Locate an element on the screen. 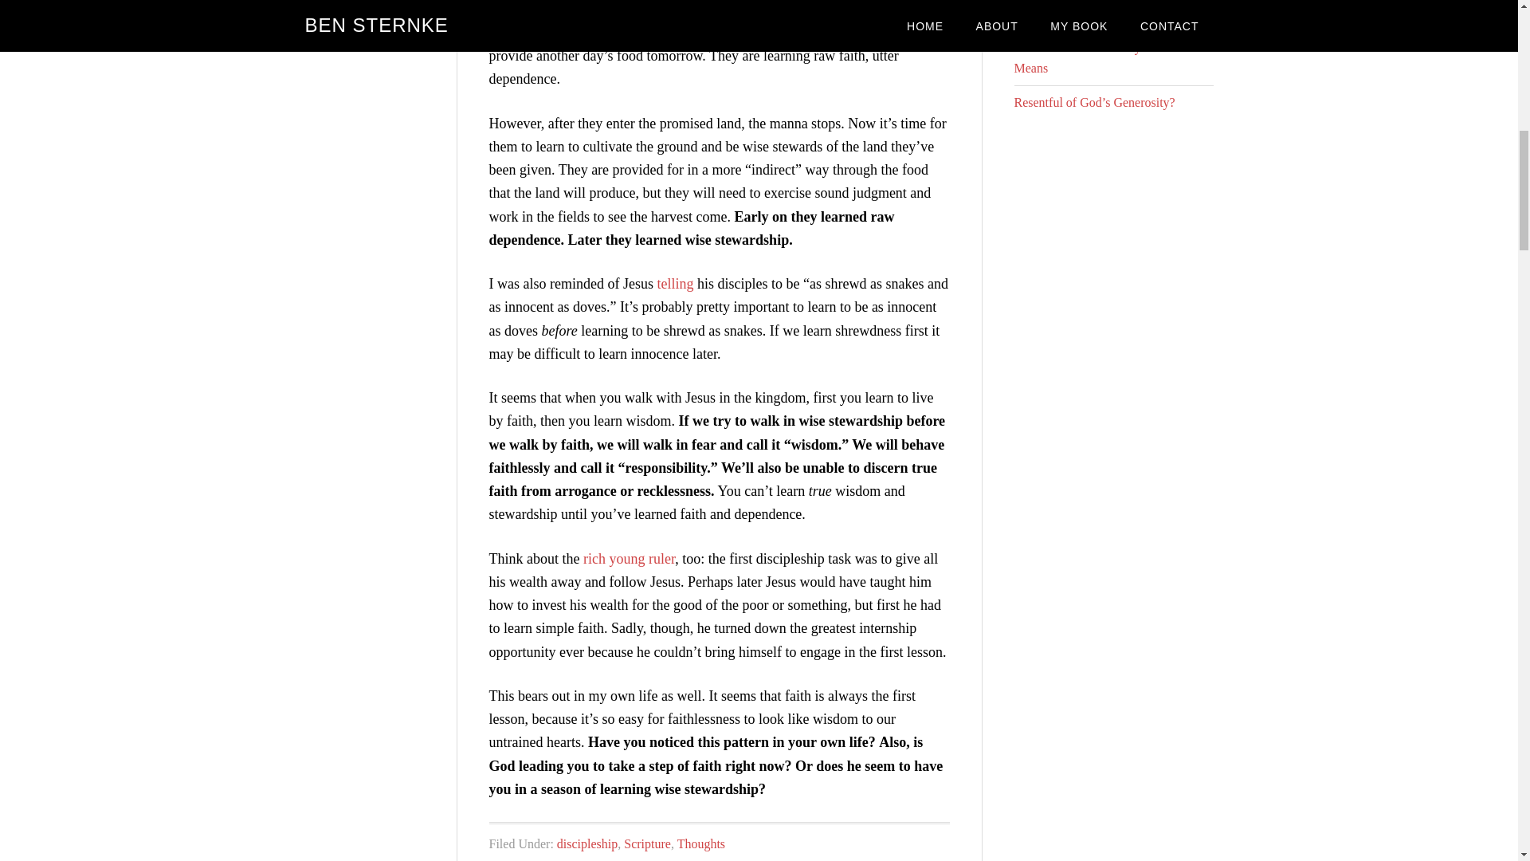 This screenshot has width=1530, height=861. Thoughts is located at coordinates (701, 843).